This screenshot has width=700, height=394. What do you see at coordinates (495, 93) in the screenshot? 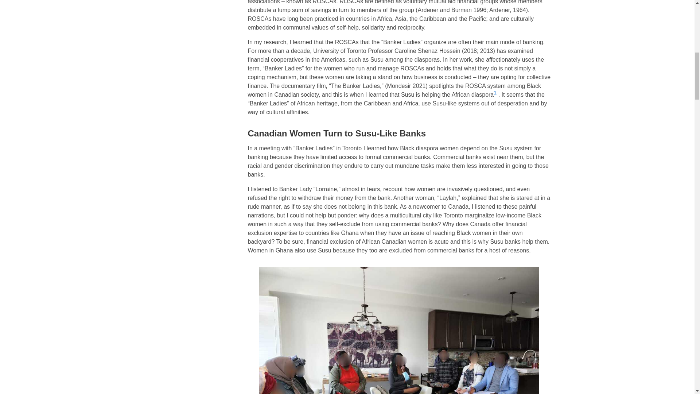
I see `1` at bounding box center [495, 93].